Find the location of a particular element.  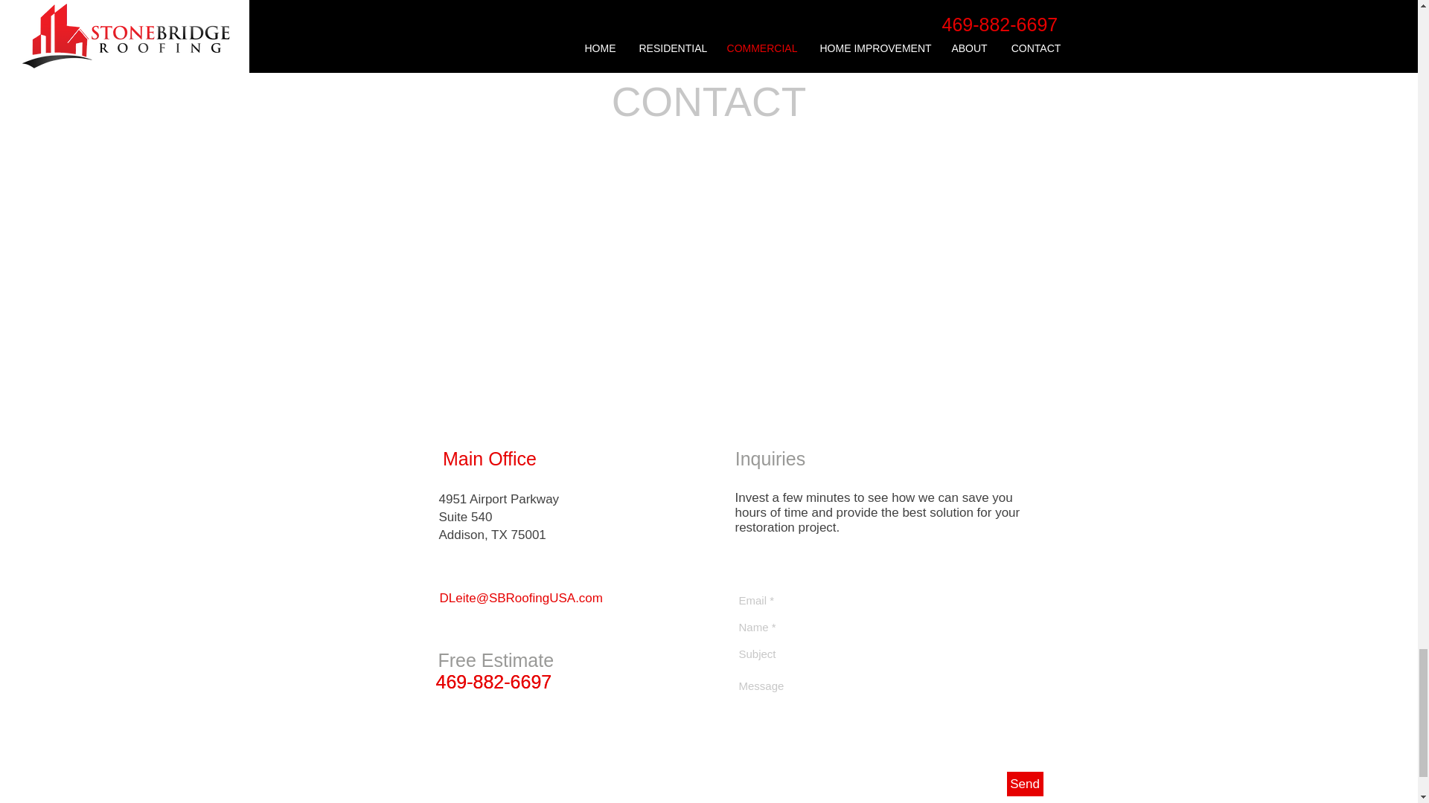

Send is located at coordinates (1024, 784).